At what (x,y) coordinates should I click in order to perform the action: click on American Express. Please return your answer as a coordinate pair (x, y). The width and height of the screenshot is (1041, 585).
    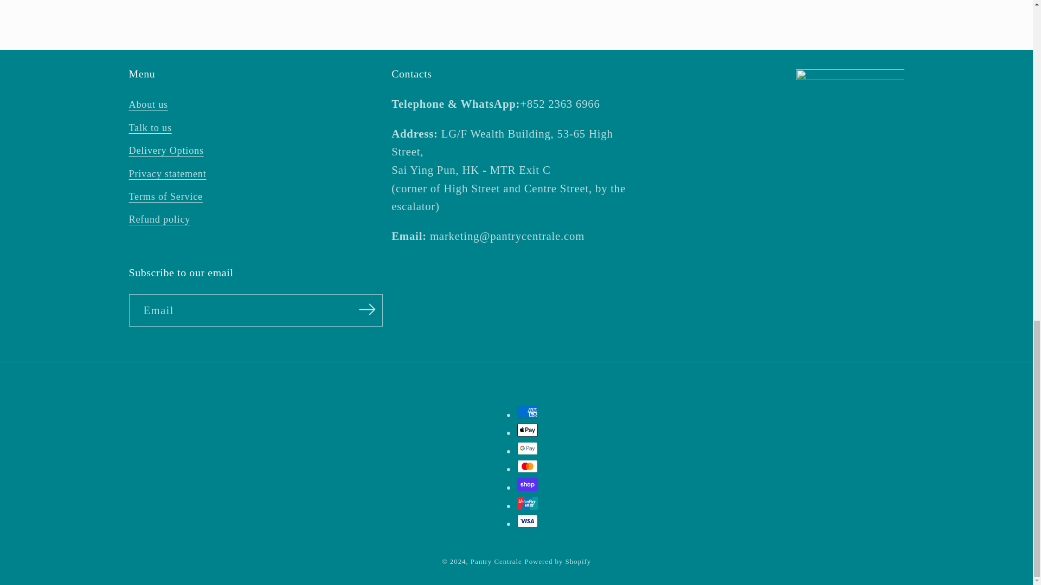
    Looking at the image, I should click on (528, 412).